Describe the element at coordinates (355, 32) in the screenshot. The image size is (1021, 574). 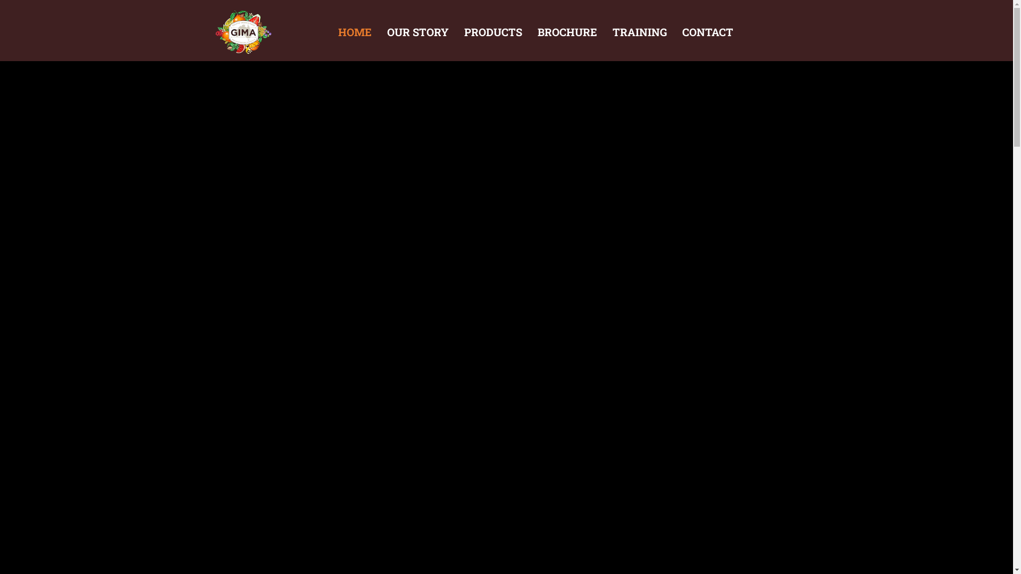
I see `HOME` at that location.